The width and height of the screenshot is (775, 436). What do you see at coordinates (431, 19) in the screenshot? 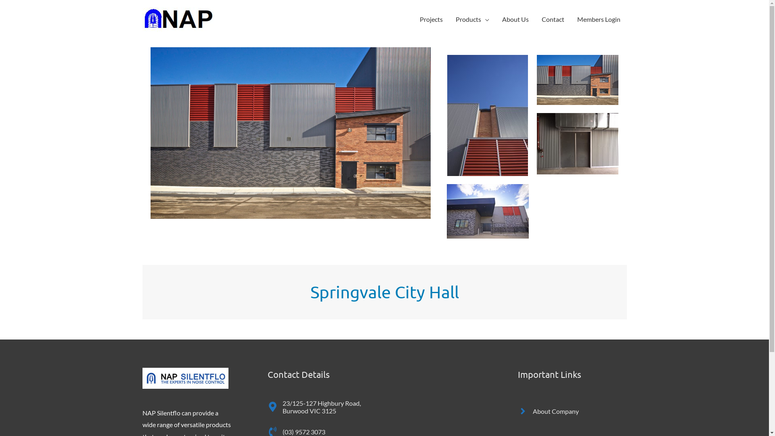
I see `Projects` at bounding box center [431, 19].